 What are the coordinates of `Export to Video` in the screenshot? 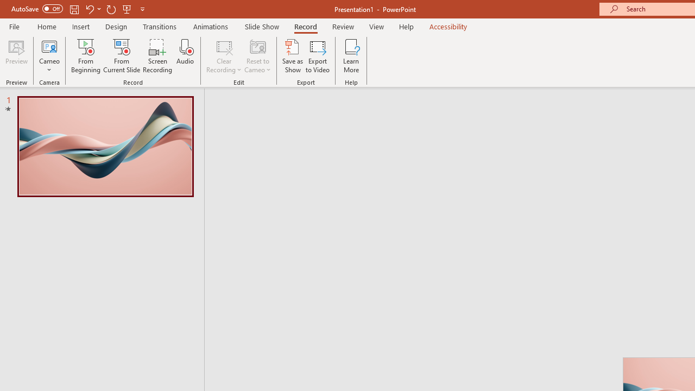 It's located at (318, 55).